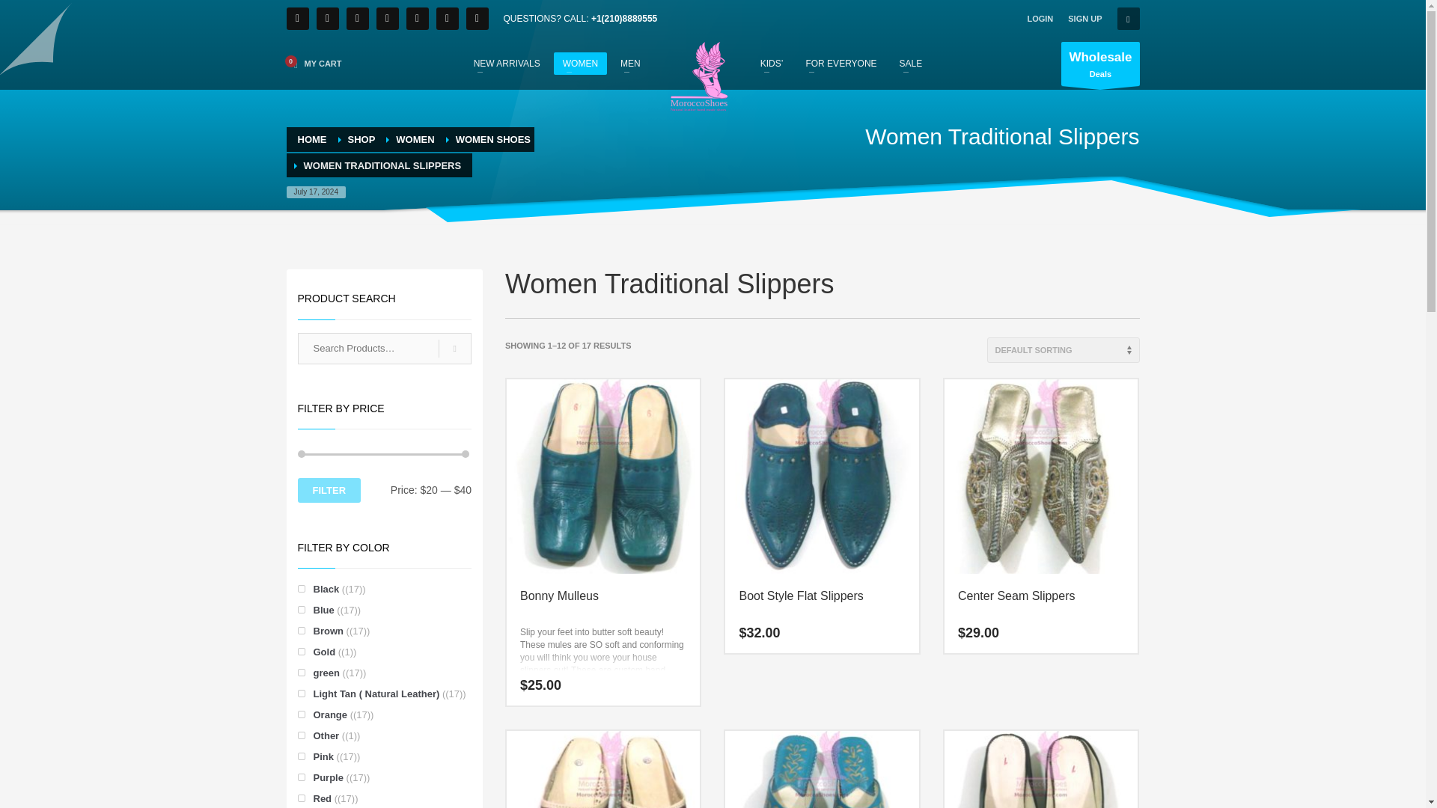 The width and height of the screenshot is (1437, 808). I want to click on View your shopping cart, so click(314, 64).